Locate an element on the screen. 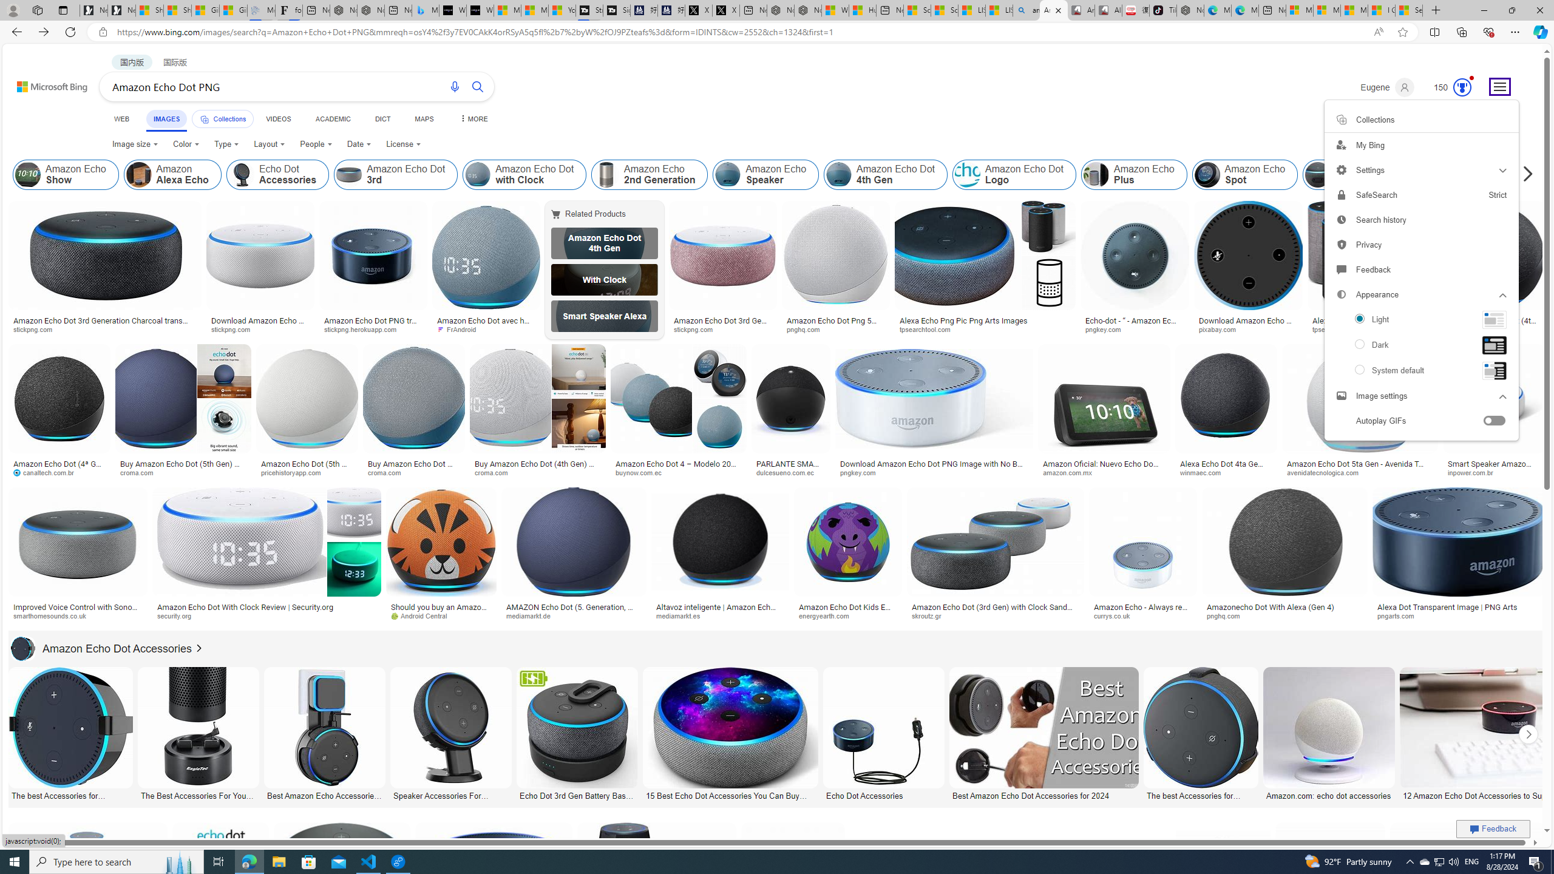  buynow.com.ec is located at coordinates (642, 472).